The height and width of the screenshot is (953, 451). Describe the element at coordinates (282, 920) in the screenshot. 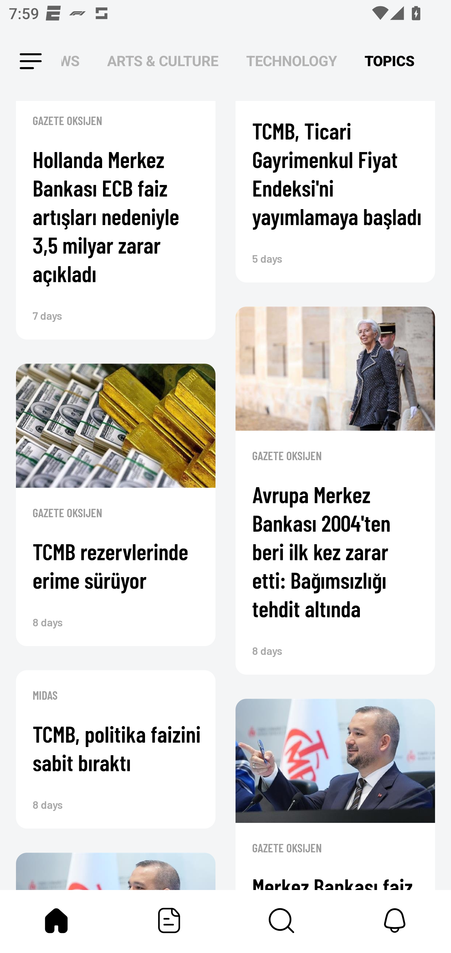

I see `Content Store` at that location.